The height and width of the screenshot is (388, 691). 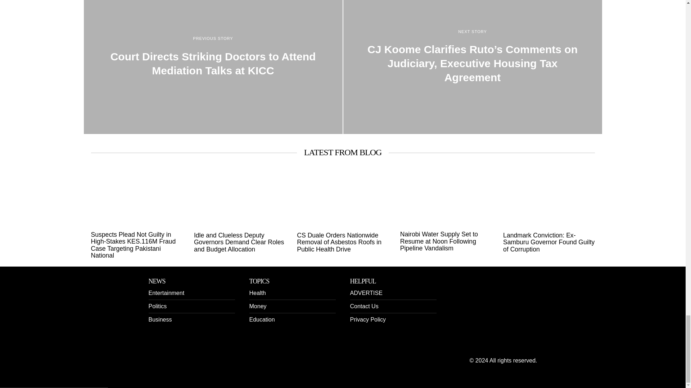 I want to click on Entertainment, so click(x=166, y=293).